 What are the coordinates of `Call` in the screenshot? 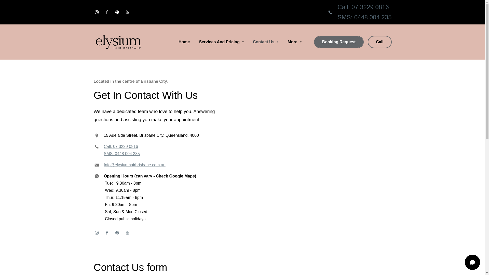 It's located at (379, 42).